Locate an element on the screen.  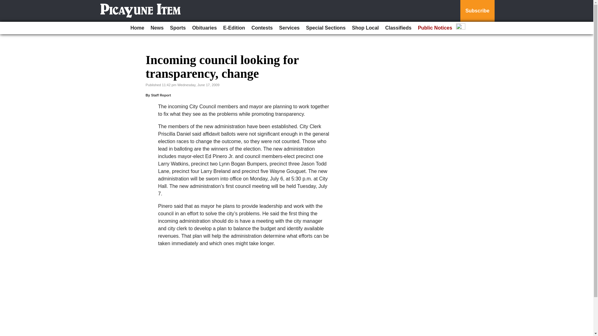
Staff Report is located at coordinates (161, 95).